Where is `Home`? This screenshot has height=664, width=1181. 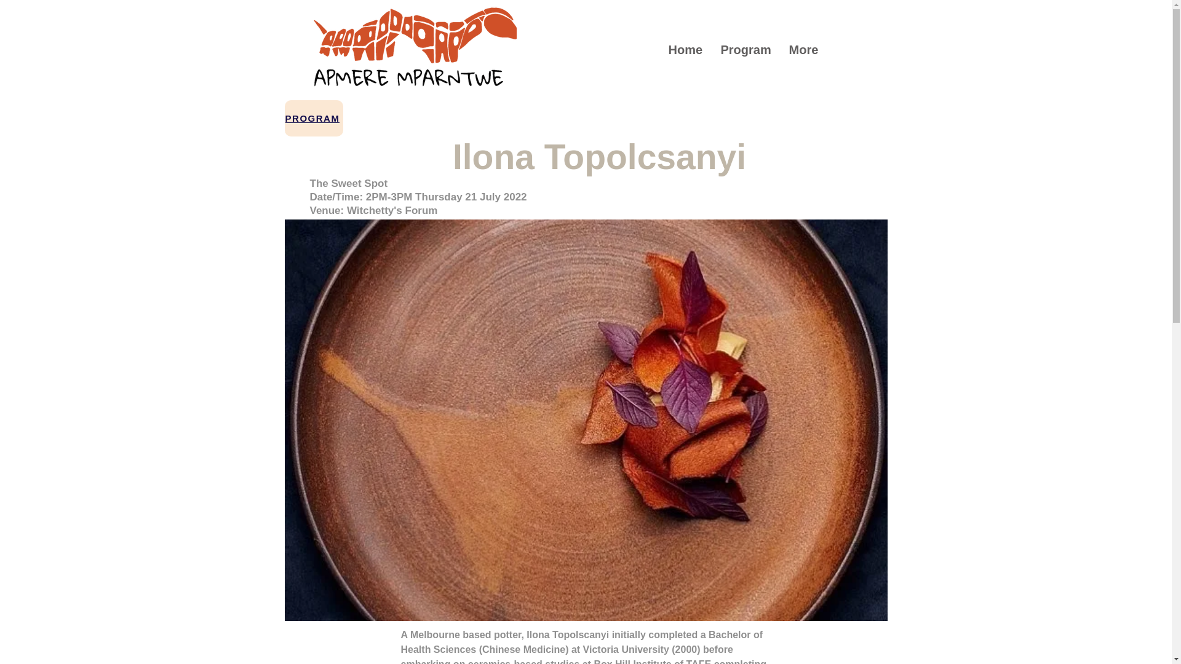 Home is located at coordinates (685, 49).